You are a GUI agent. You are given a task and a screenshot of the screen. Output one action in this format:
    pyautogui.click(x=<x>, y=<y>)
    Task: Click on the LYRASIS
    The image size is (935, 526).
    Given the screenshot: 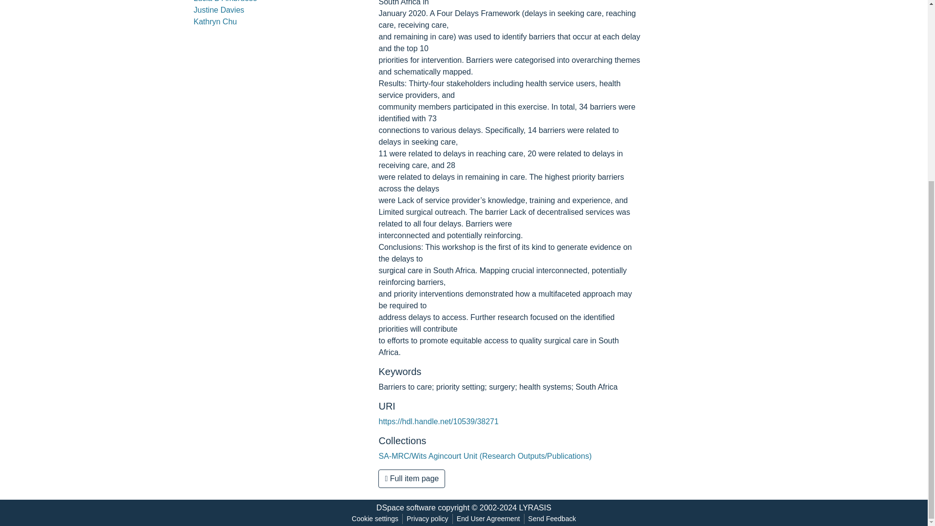 What is the action you would take?
    pyautogui.click(x=535, y=507)
    